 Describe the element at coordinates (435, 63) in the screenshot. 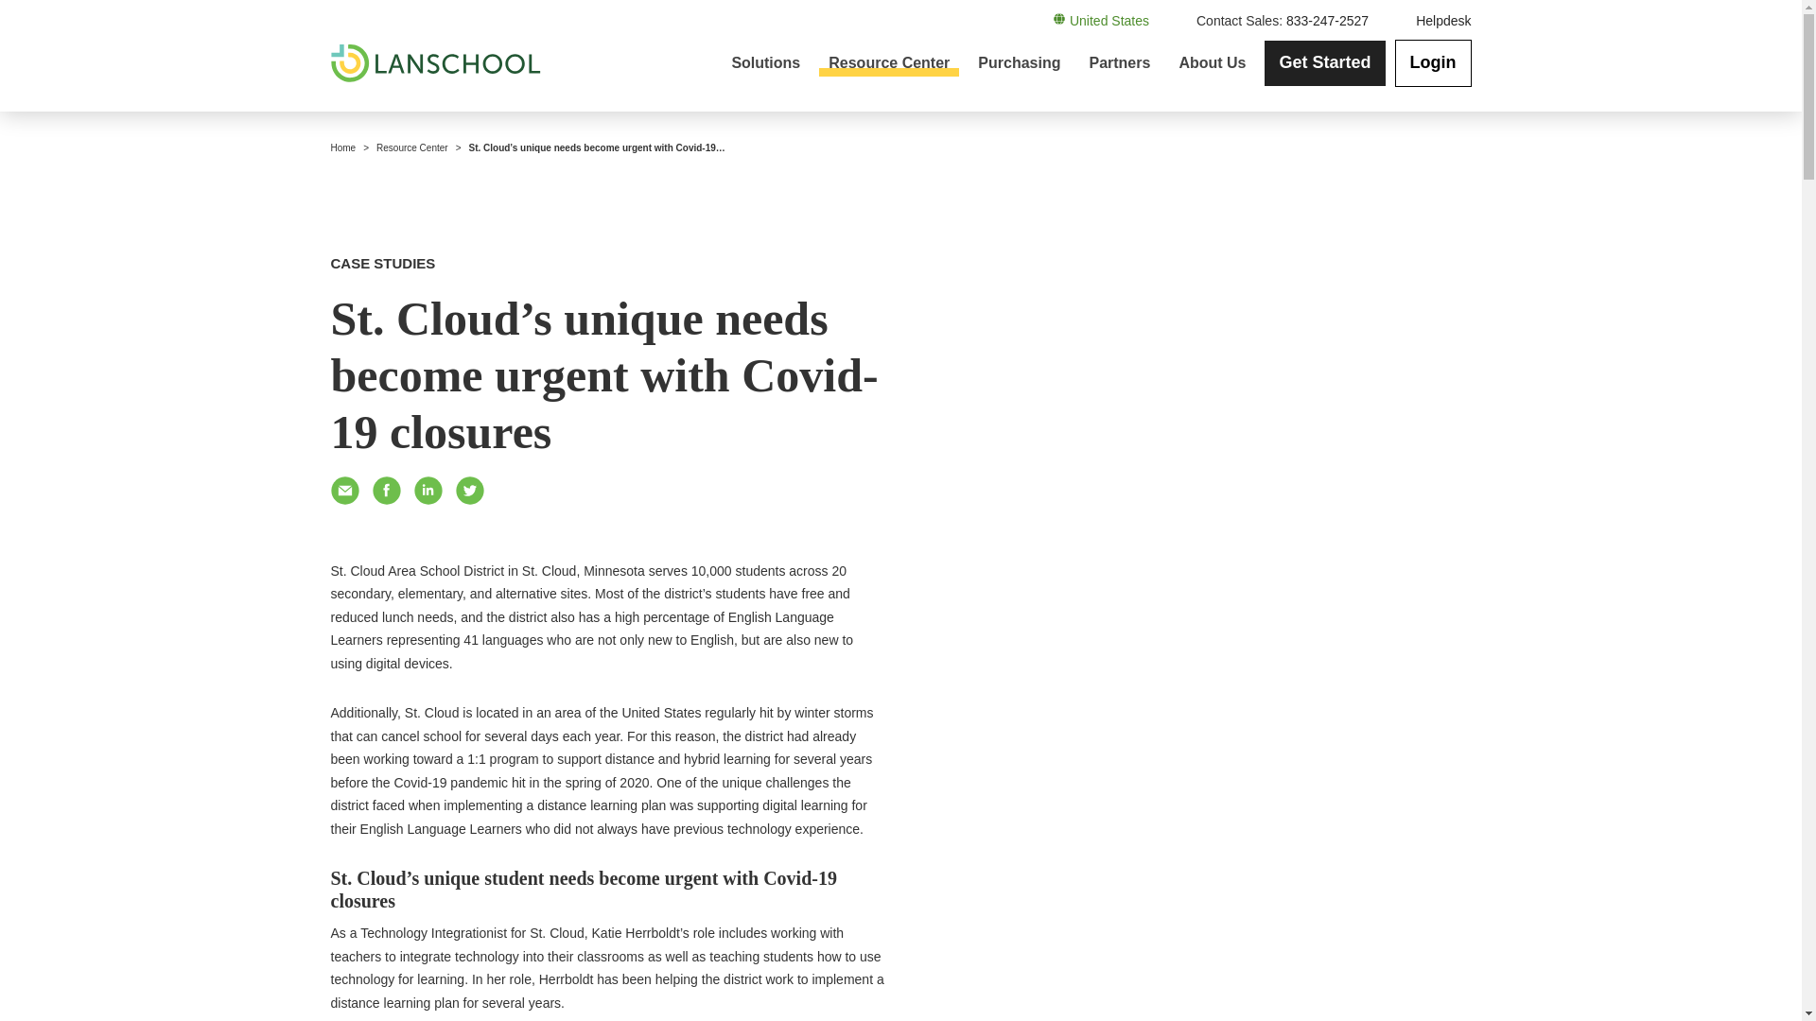

I see `homepage` at that location.